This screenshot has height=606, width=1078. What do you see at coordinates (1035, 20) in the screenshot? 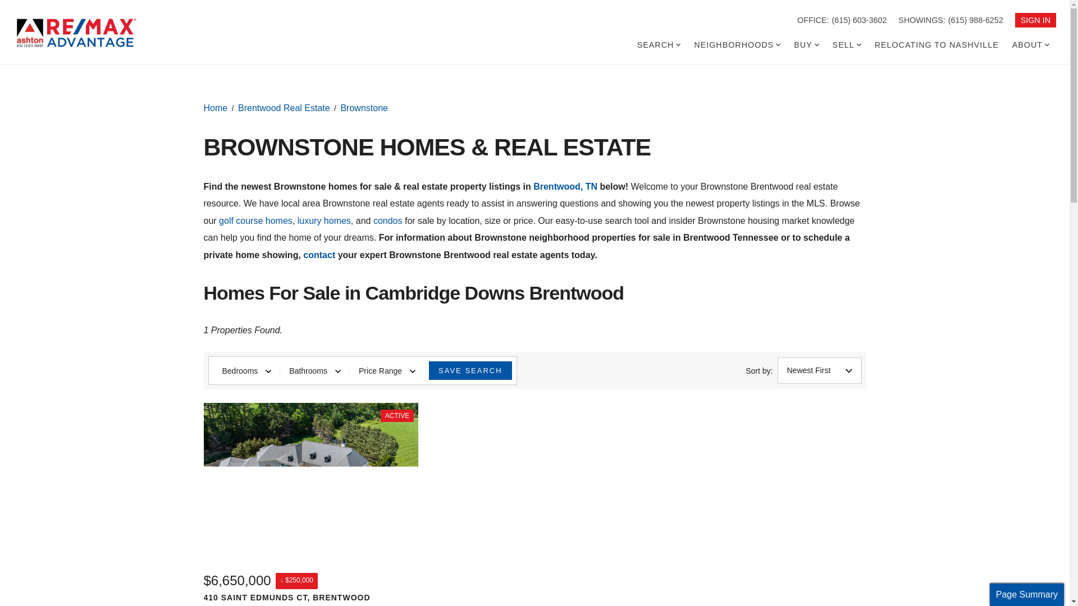
I see `SIGN IN` at bounding box center [1035, 20].